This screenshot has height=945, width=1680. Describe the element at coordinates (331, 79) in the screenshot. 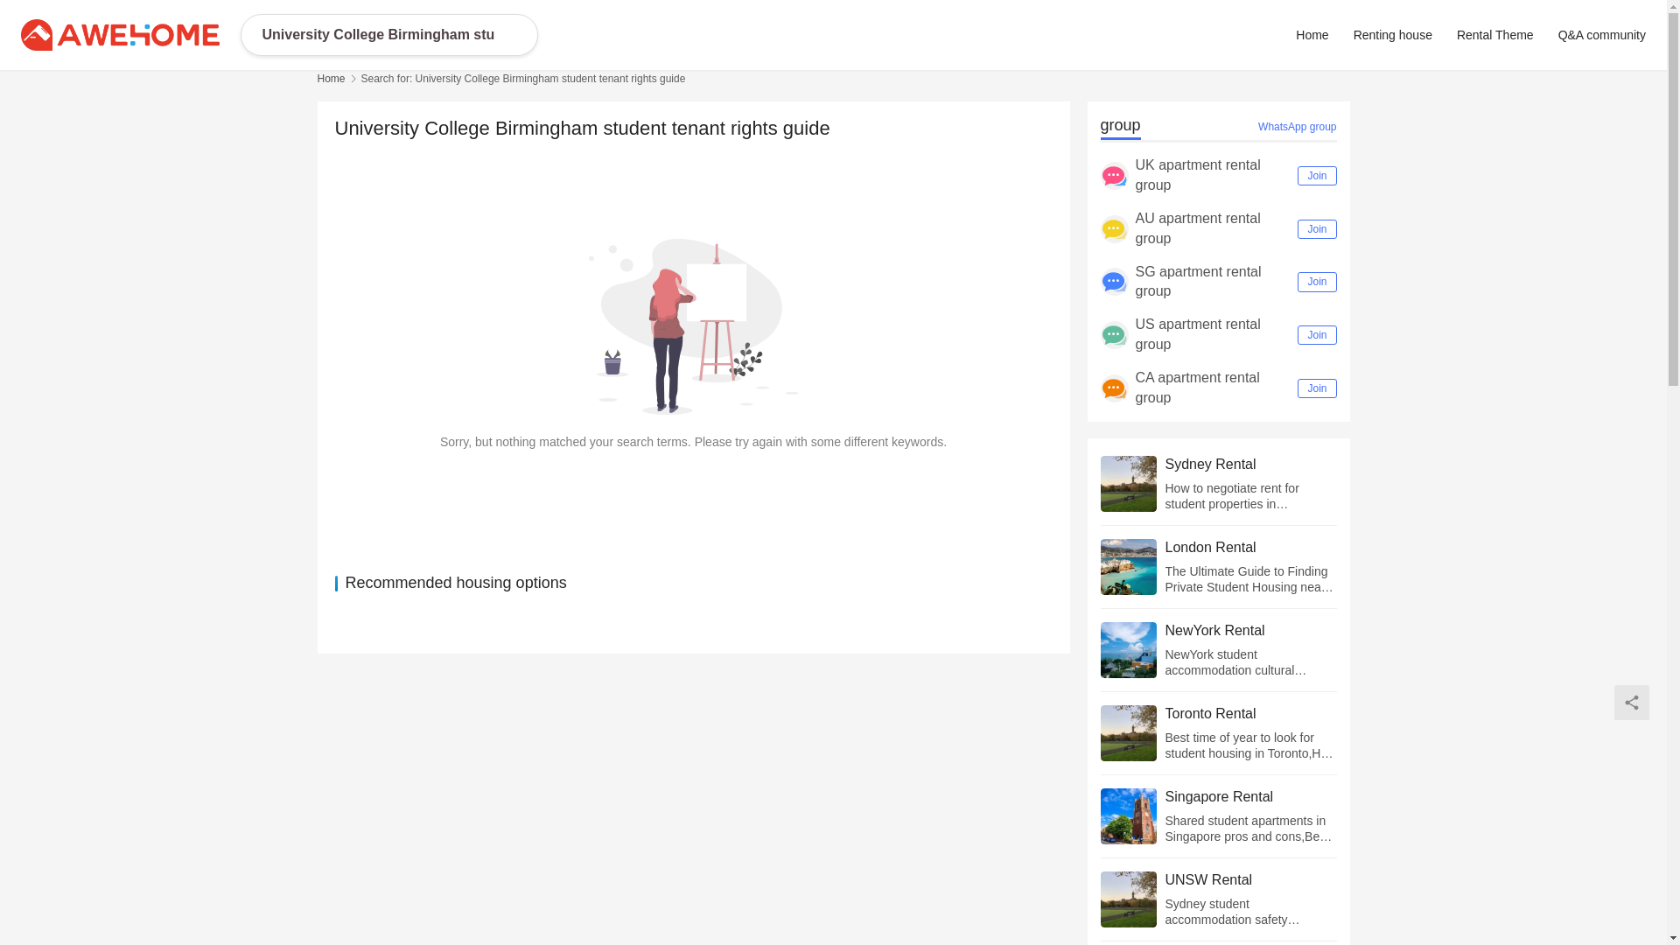

I see `Home` at that location.